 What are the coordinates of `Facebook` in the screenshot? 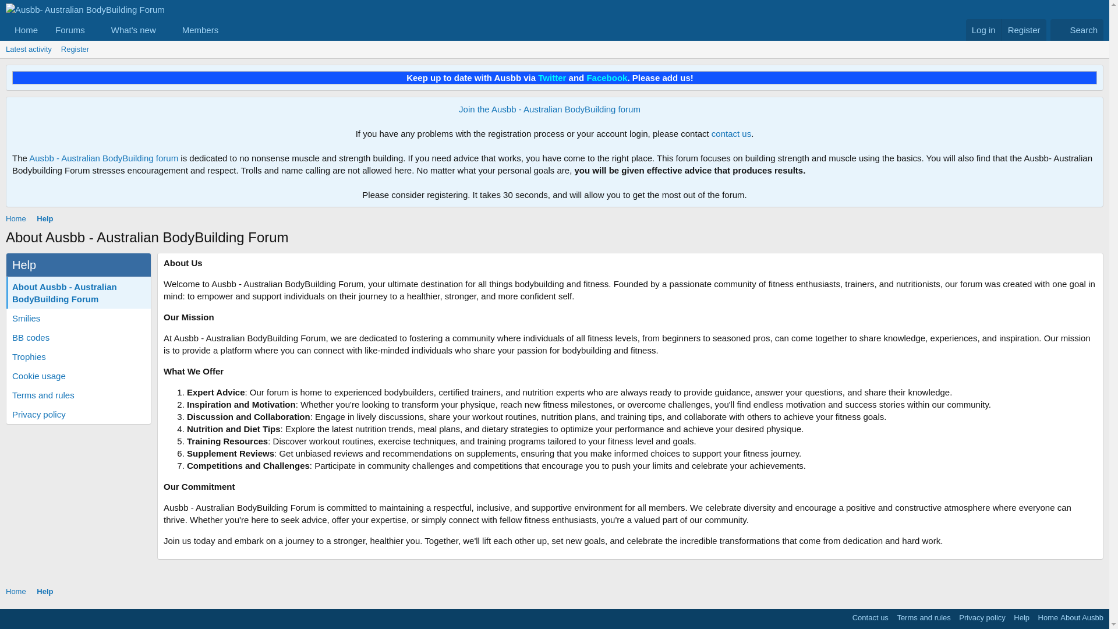 It's located at (607, 77).